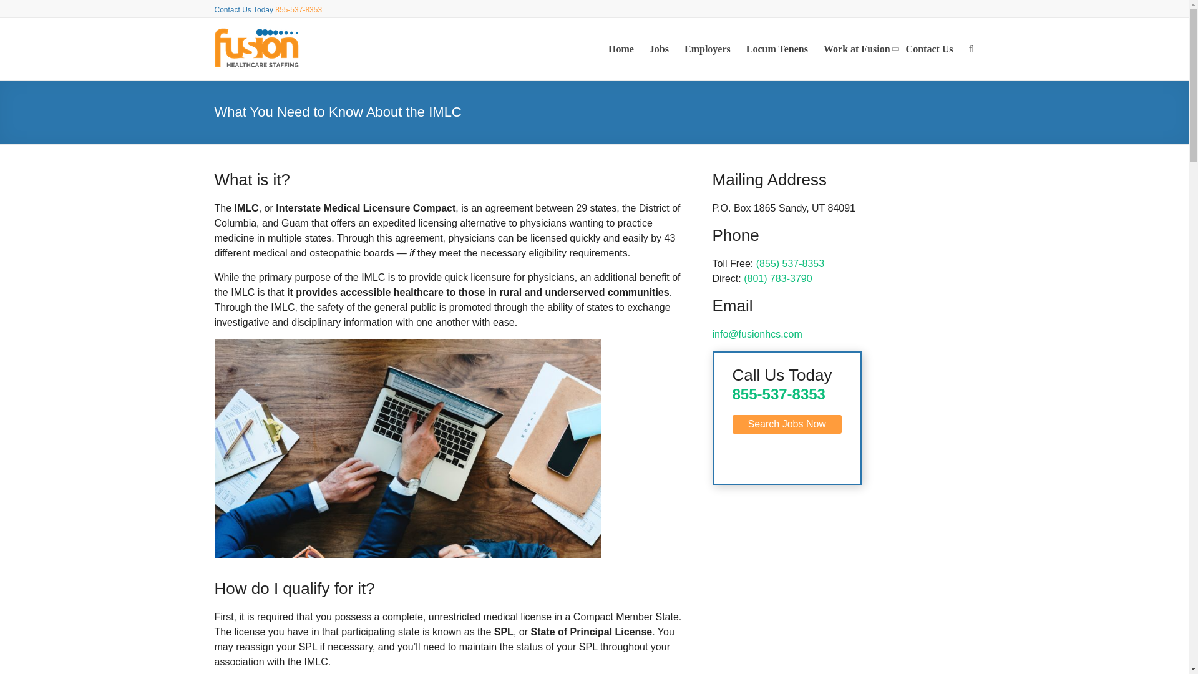 The image size is (1198, 674). Describe the element at coordinates (897, 140) in the screenshot. I see `Search` at that location.